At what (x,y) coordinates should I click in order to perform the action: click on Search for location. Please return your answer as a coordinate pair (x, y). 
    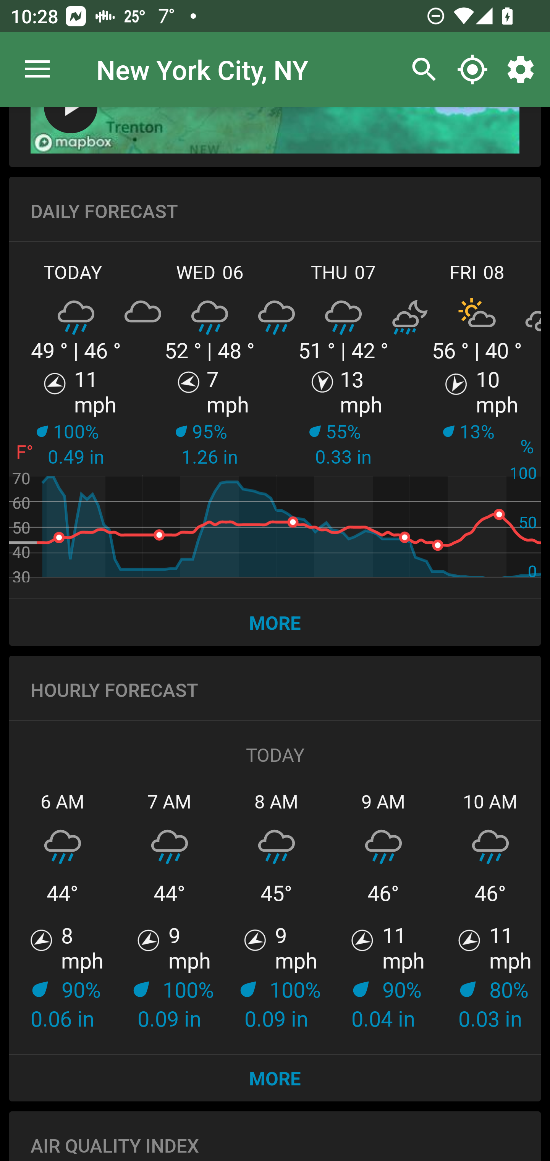
    Looking at the image, I should click on (420, 70).